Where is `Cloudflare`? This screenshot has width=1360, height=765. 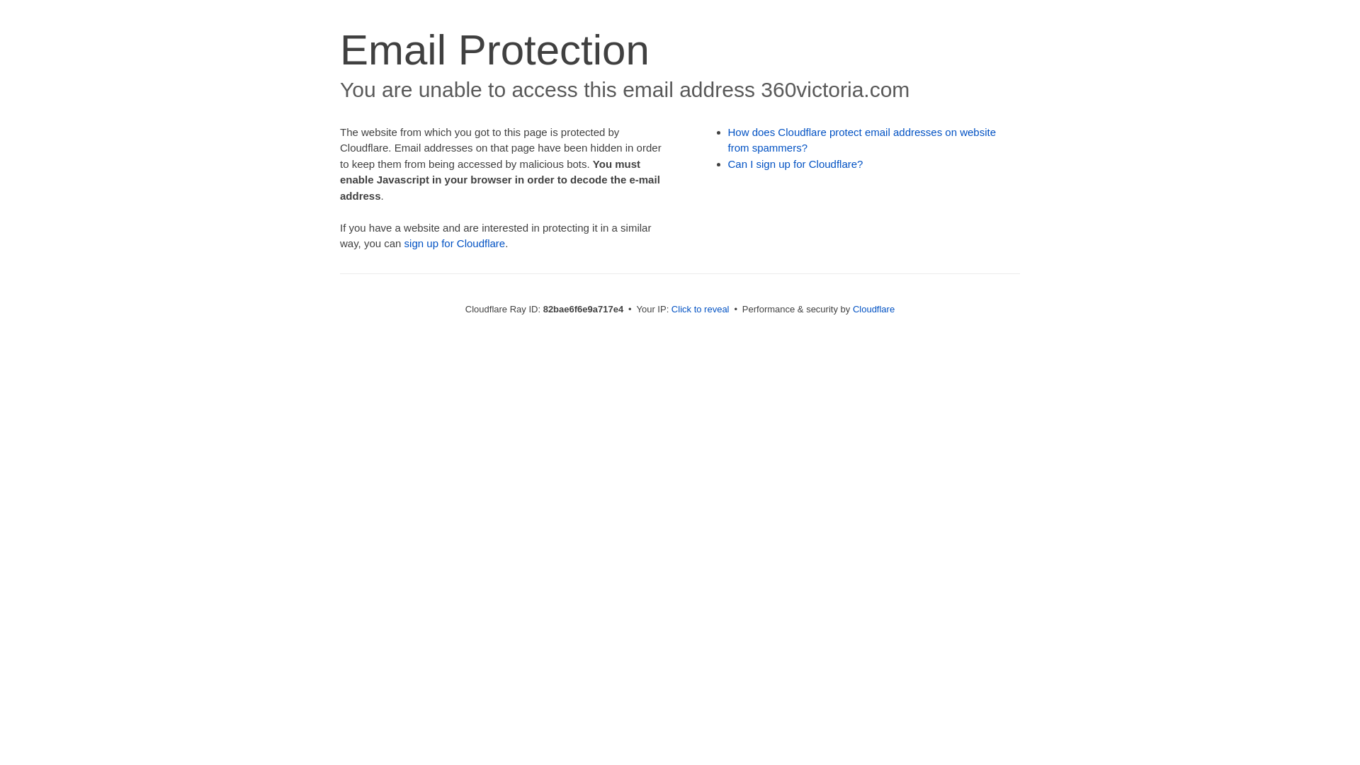
Cloudflare is located at coordinates (874, 309).